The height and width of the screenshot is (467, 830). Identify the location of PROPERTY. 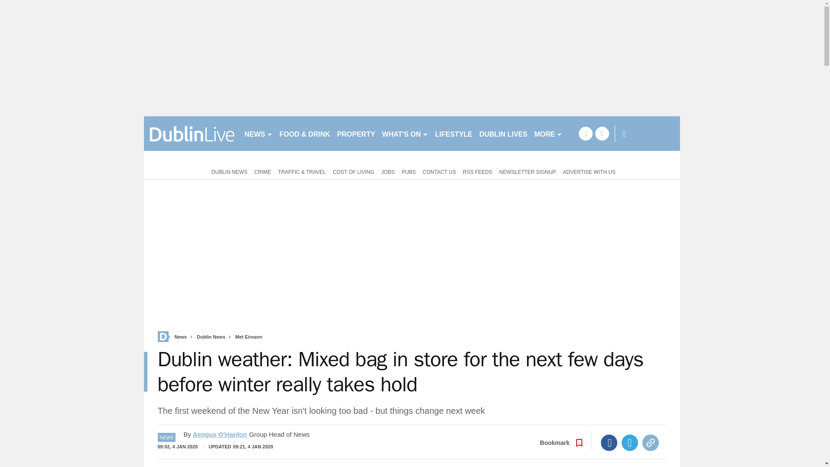
(356, 133).